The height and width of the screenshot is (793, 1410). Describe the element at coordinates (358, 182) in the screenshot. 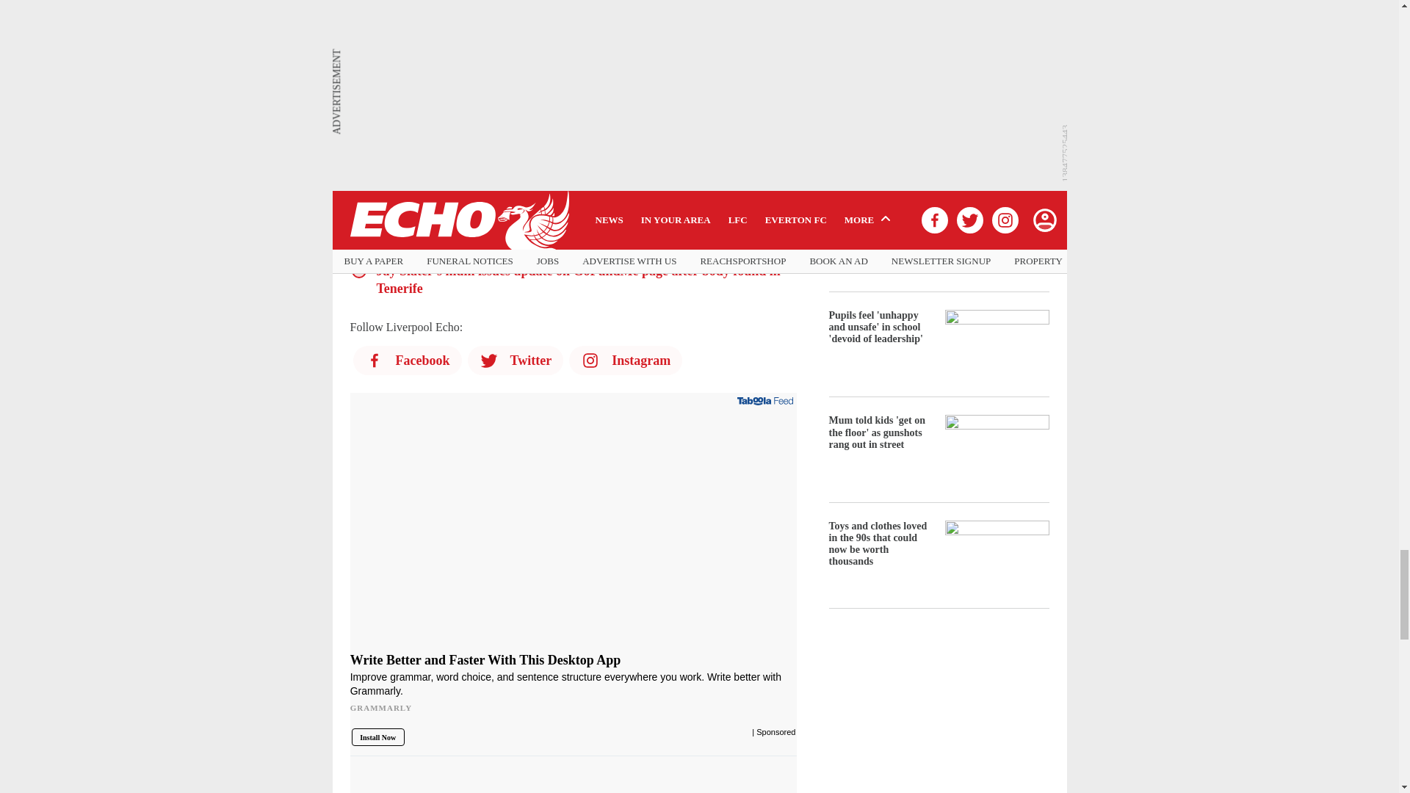

I see `Read Next Article Icon` at that location.